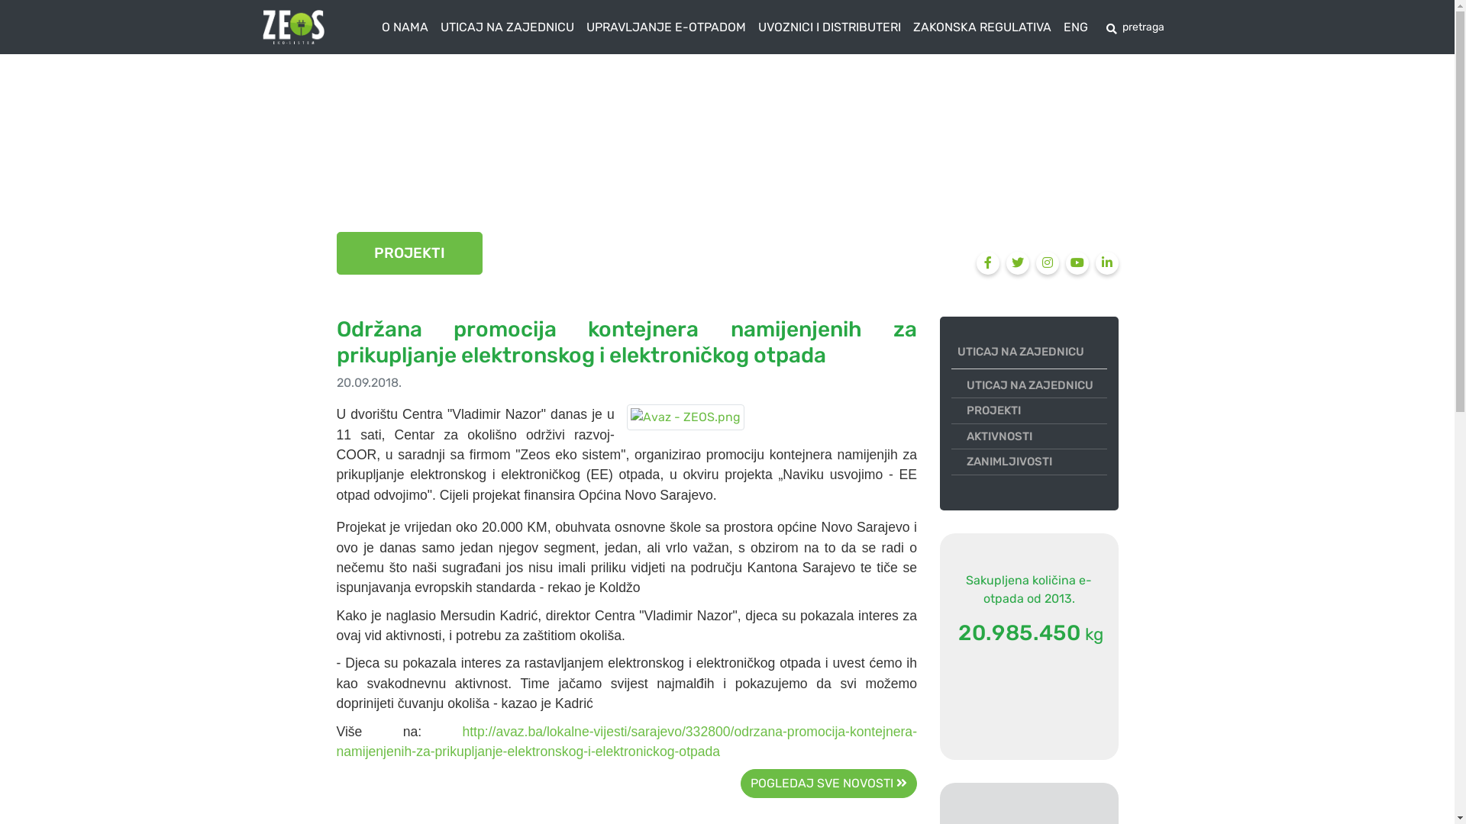  Describe the element at coordinates (666, 27) in the screenshot. I see `UPRAVLJANJE E-OTPADOM` at that location.